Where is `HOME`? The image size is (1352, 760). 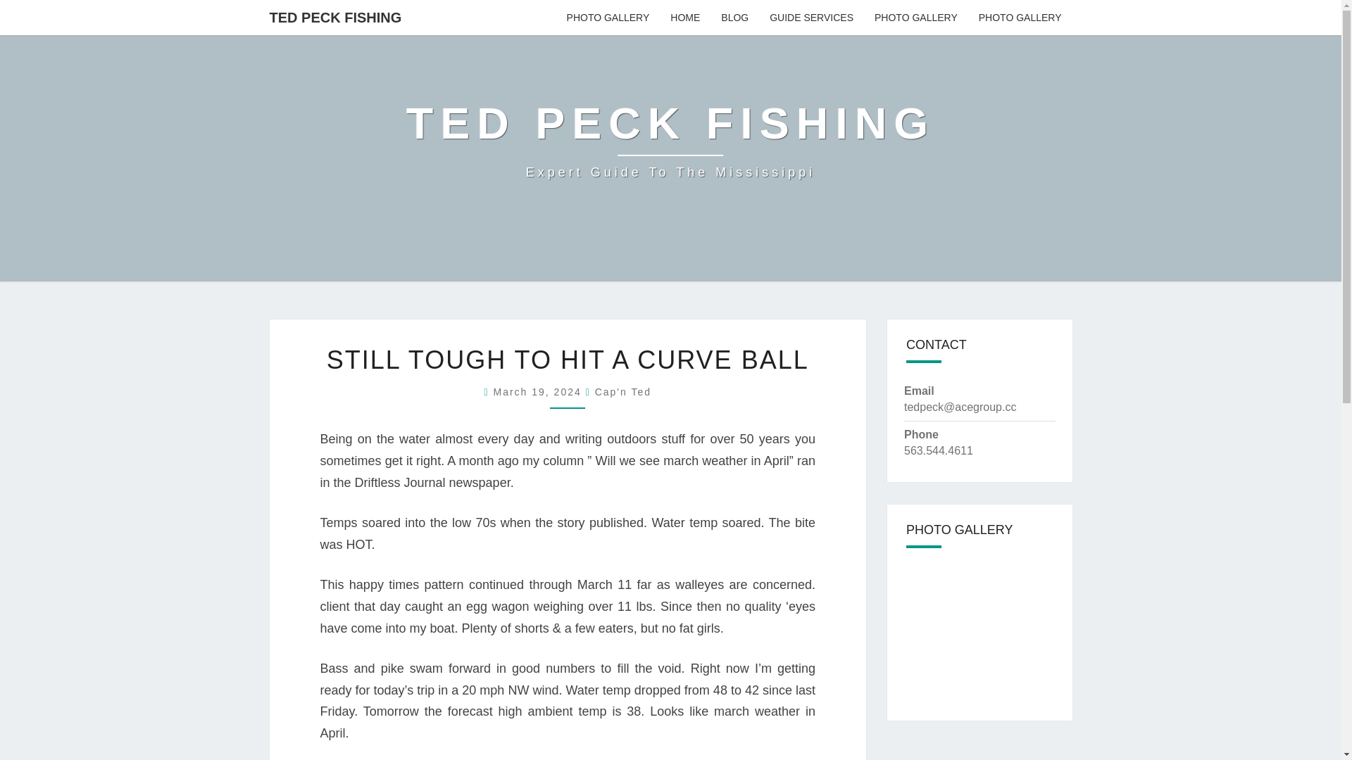 HOME is located at coordinates (684, 17).